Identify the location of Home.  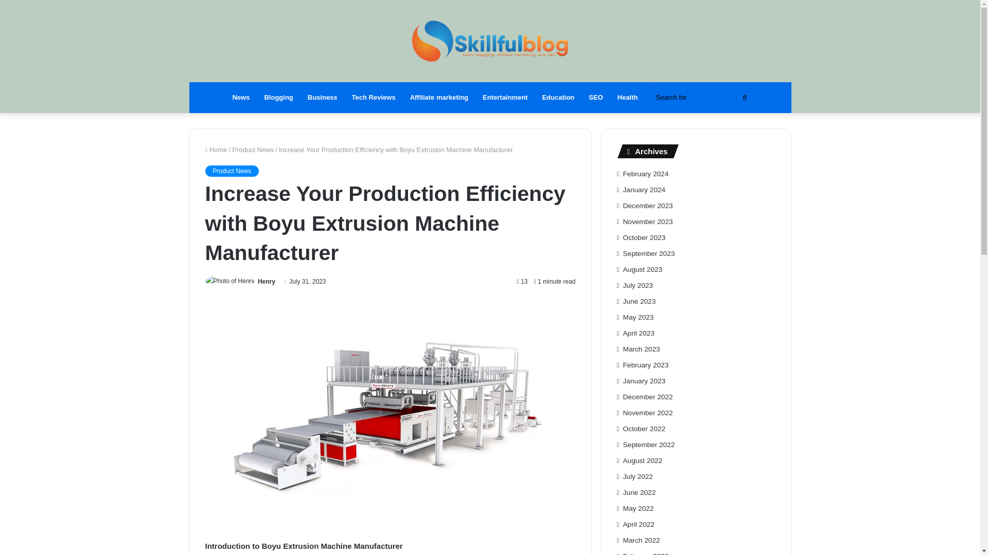
(216, 150).